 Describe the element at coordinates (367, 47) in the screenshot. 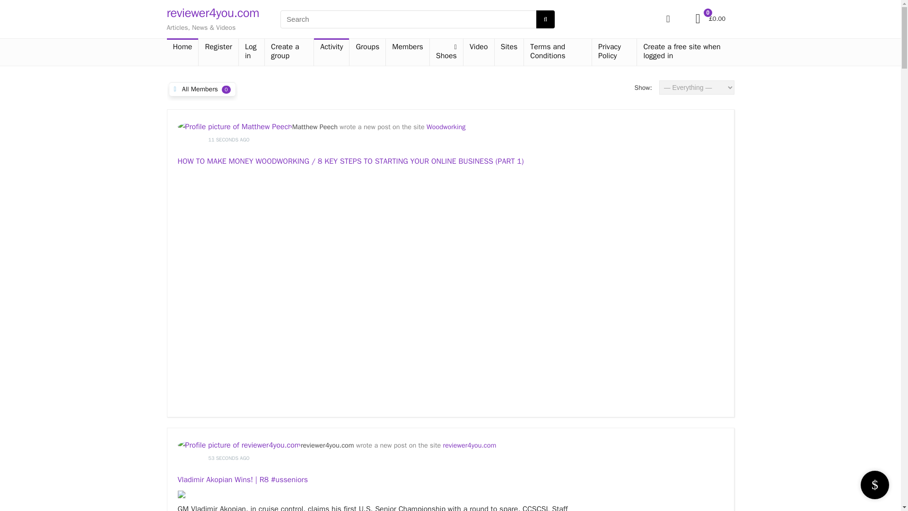

I see `Groups` at that location.